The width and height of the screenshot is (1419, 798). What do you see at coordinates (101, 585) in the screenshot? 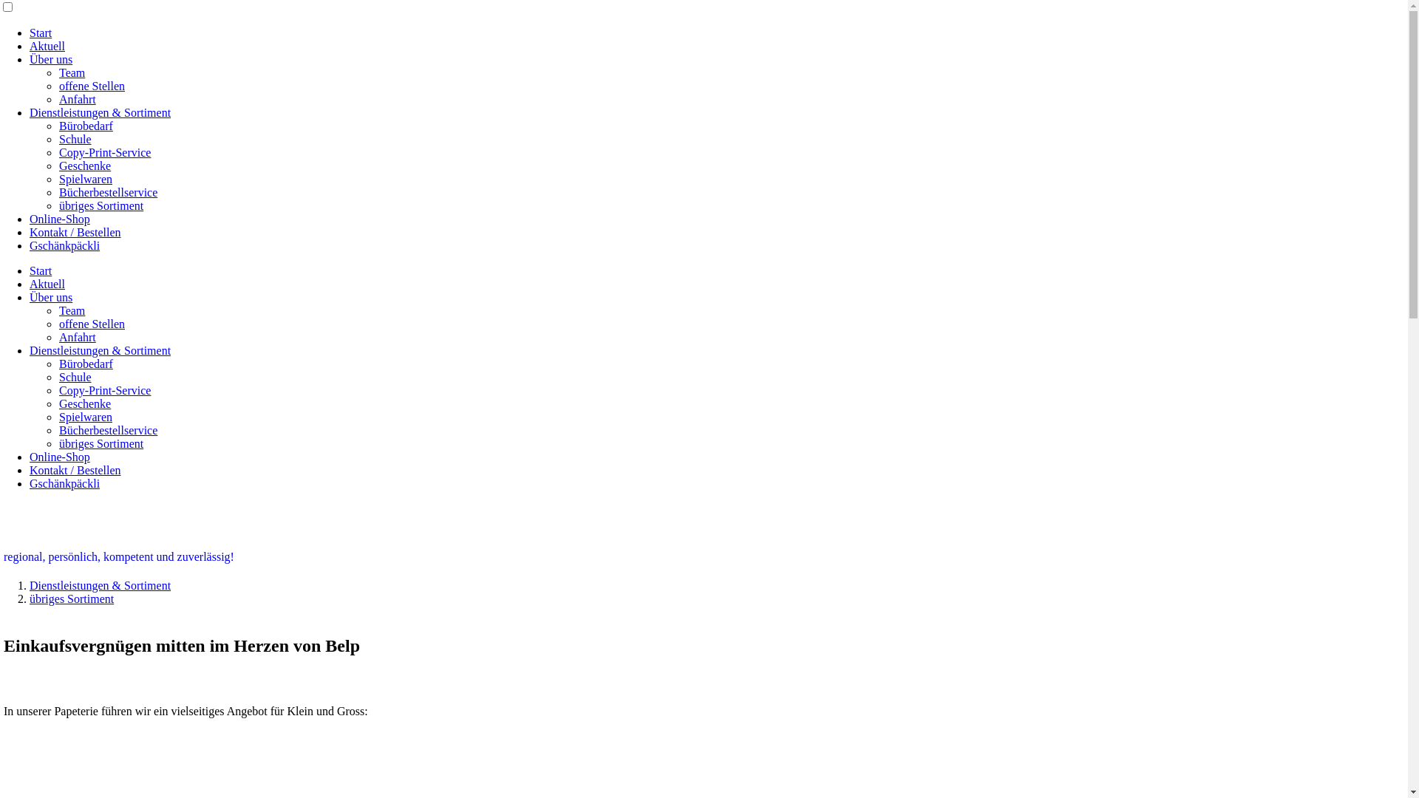
I see `Dienstleistungen & Sortiment` at bounding box center [101, 585].